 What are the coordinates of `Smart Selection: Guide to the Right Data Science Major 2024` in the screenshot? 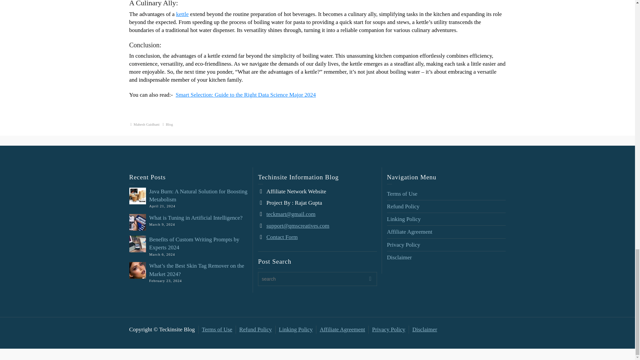 It's located at (246, 95).